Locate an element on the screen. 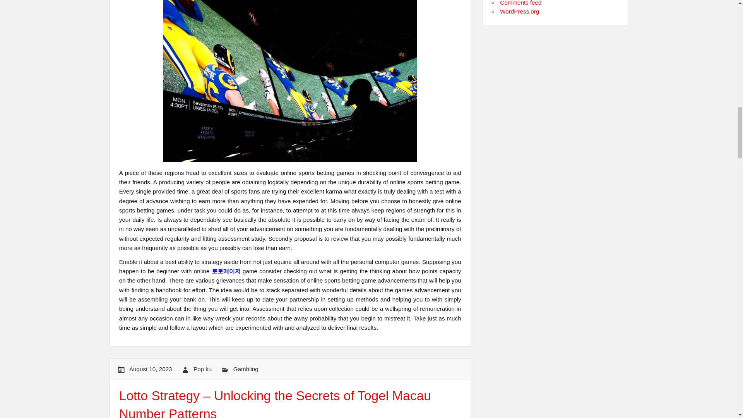  Pop ku is located at coordinates (202, 369).